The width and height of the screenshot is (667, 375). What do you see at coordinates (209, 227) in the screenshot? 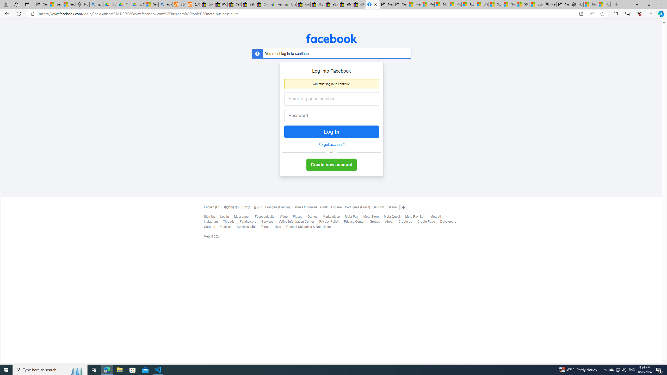
I see `Careers` at bounding box center [209, 227].